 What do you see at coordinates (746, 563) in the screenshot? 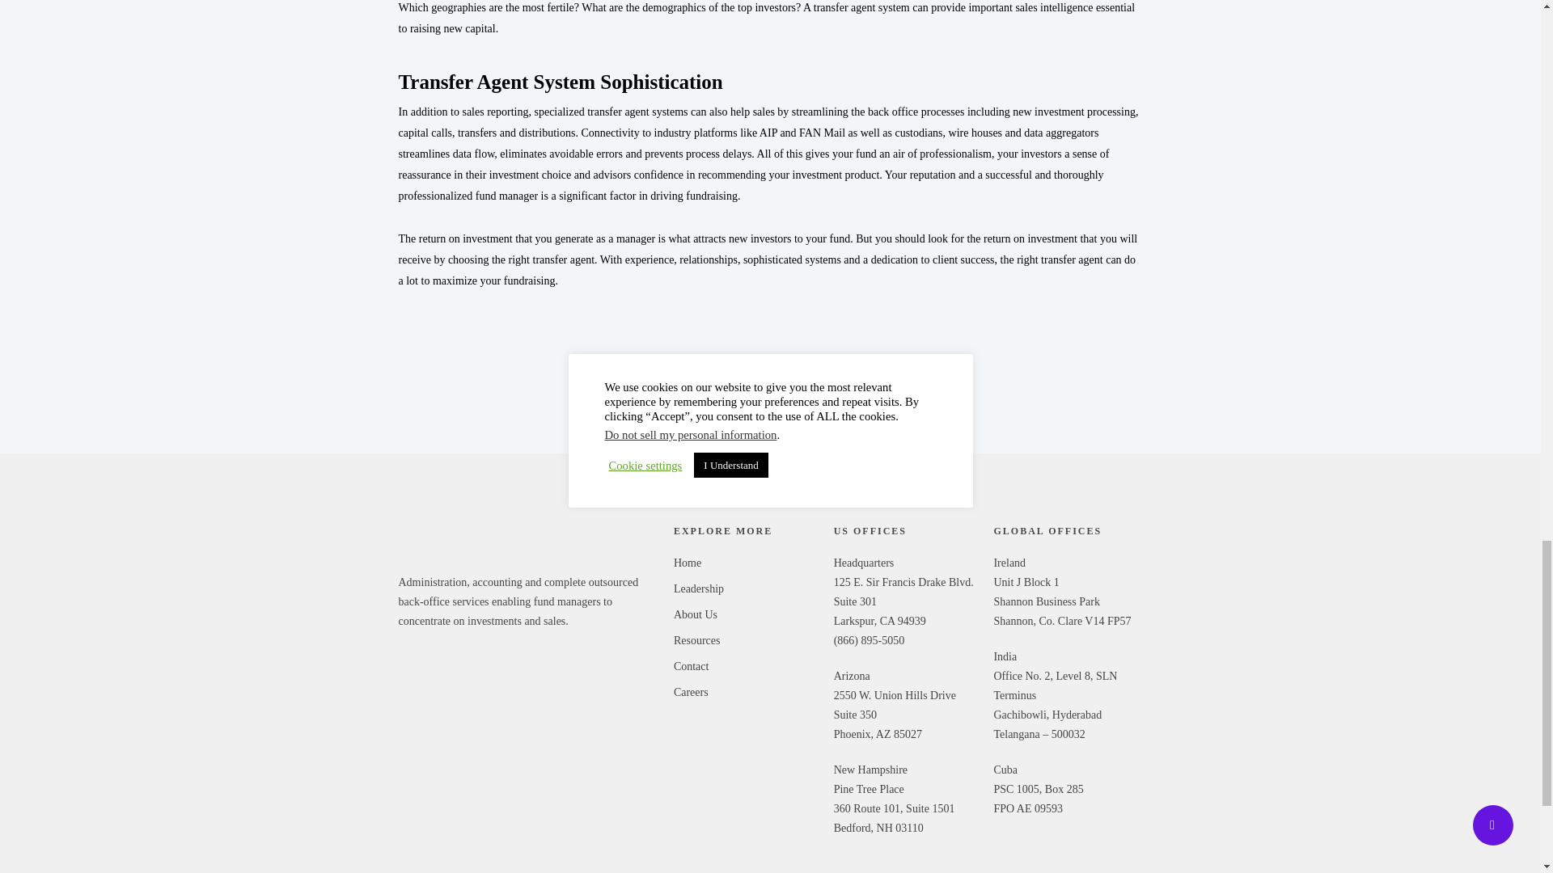
I see `Home` at bounding box center [746, 563].